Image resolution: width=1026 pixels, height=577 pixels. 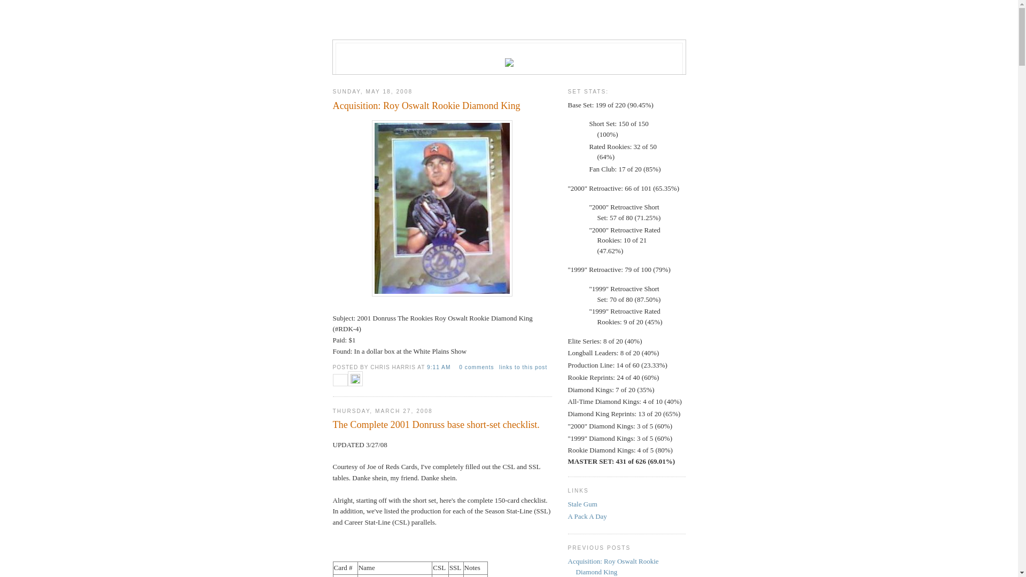 What do you see at coordinates (340, 381) in the screenshot?
I see `Email Post` at bounding box center [340, 381].